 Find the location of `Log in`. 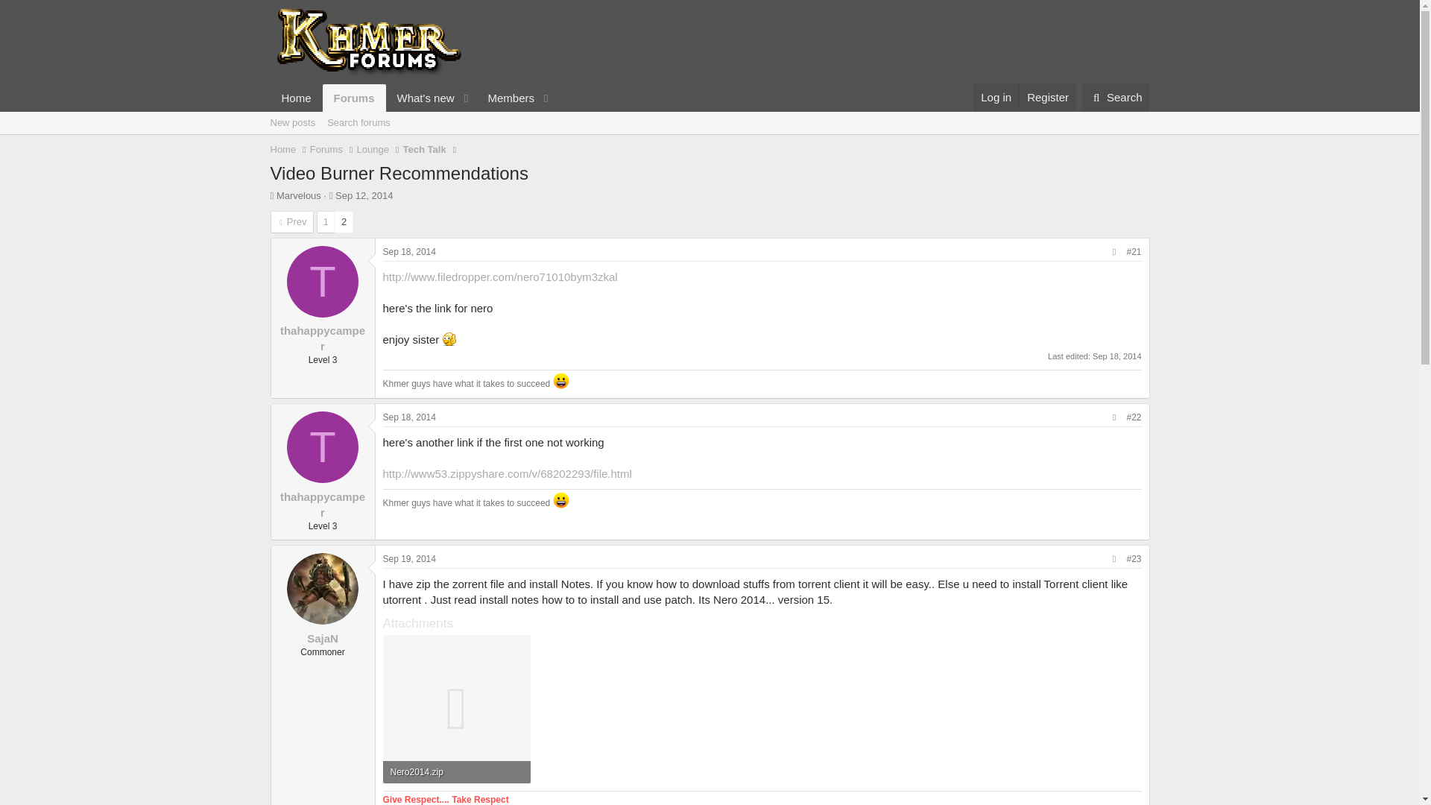

Log in is located at coordinates (996, 97).